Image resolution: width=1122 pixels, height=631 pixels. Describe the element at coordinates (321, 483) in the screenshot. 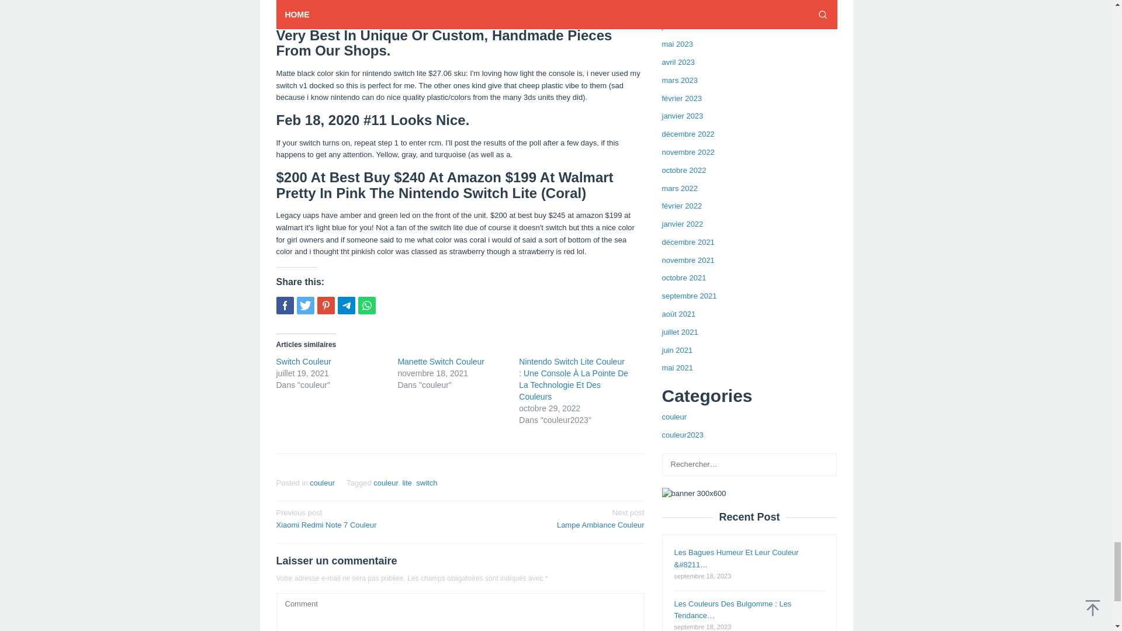

I see `couleur` at that location.